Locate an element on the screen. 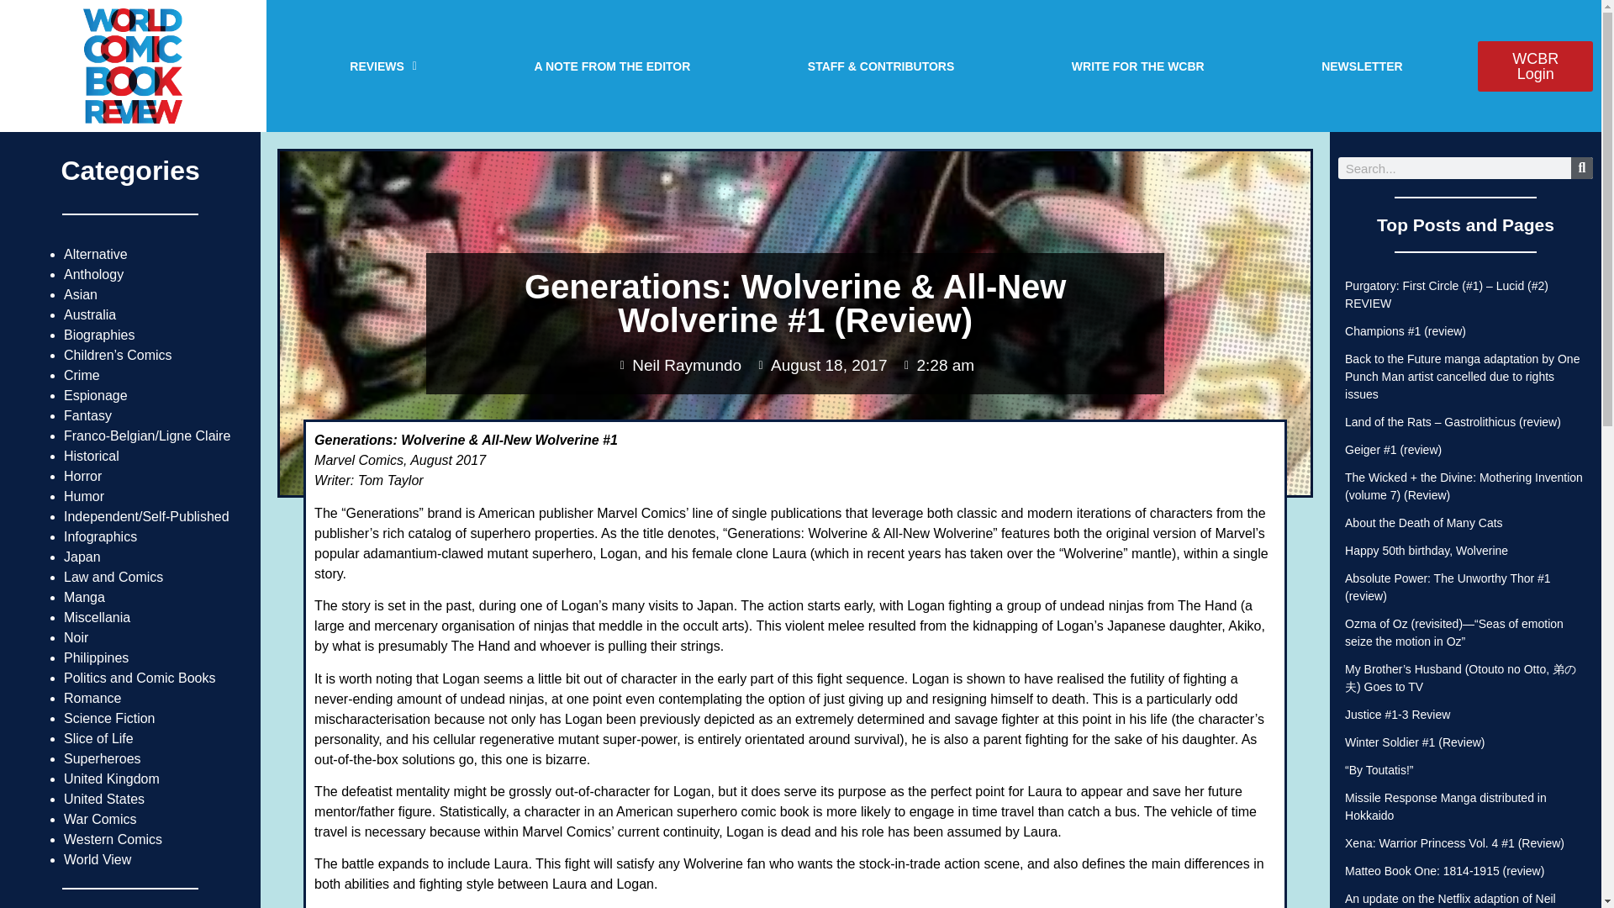 This screenshot has width=1614, height=908. Historical is located at coordinates (92, 456).